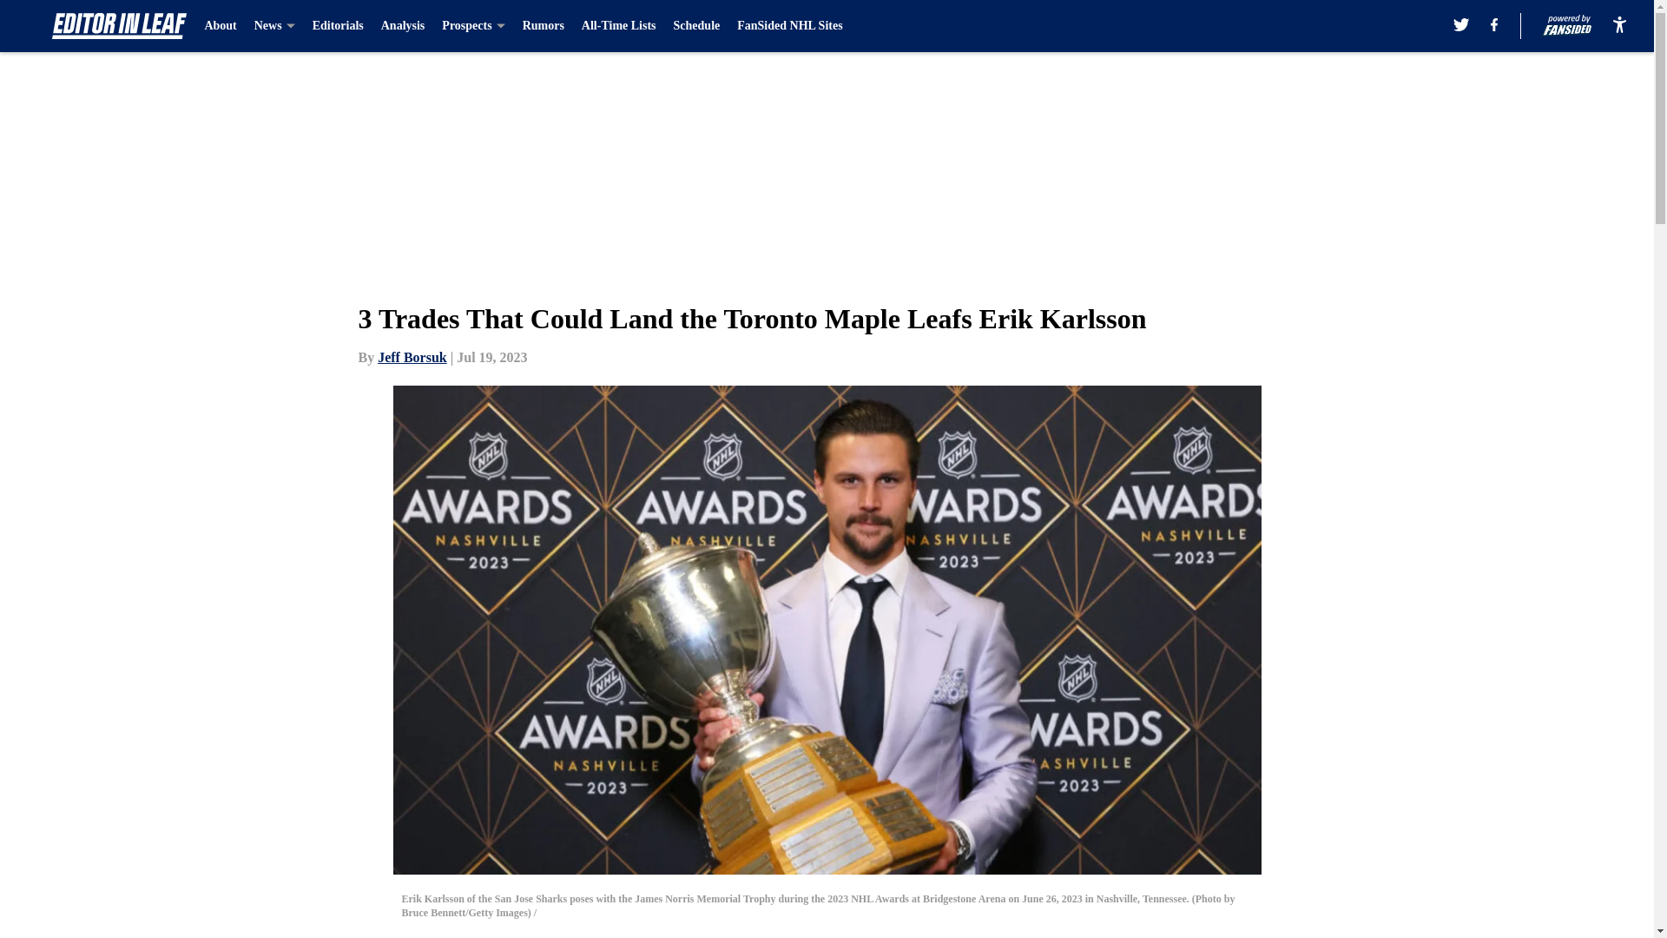 The width and height of the screenshot is (1667, 938). What do you see at coordinates (403, 26) in the screenshot?
I see `Analysis` at bounding box center [403, 26].